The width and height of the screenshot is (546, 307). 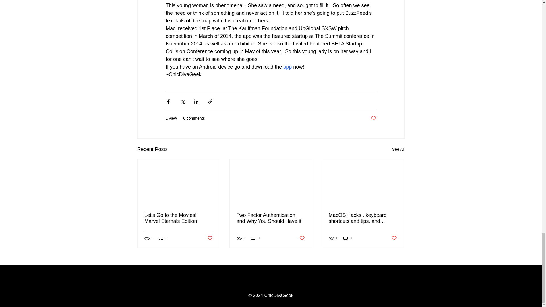 I want to click on Post not marked as liked, so click(x=373, y=118).